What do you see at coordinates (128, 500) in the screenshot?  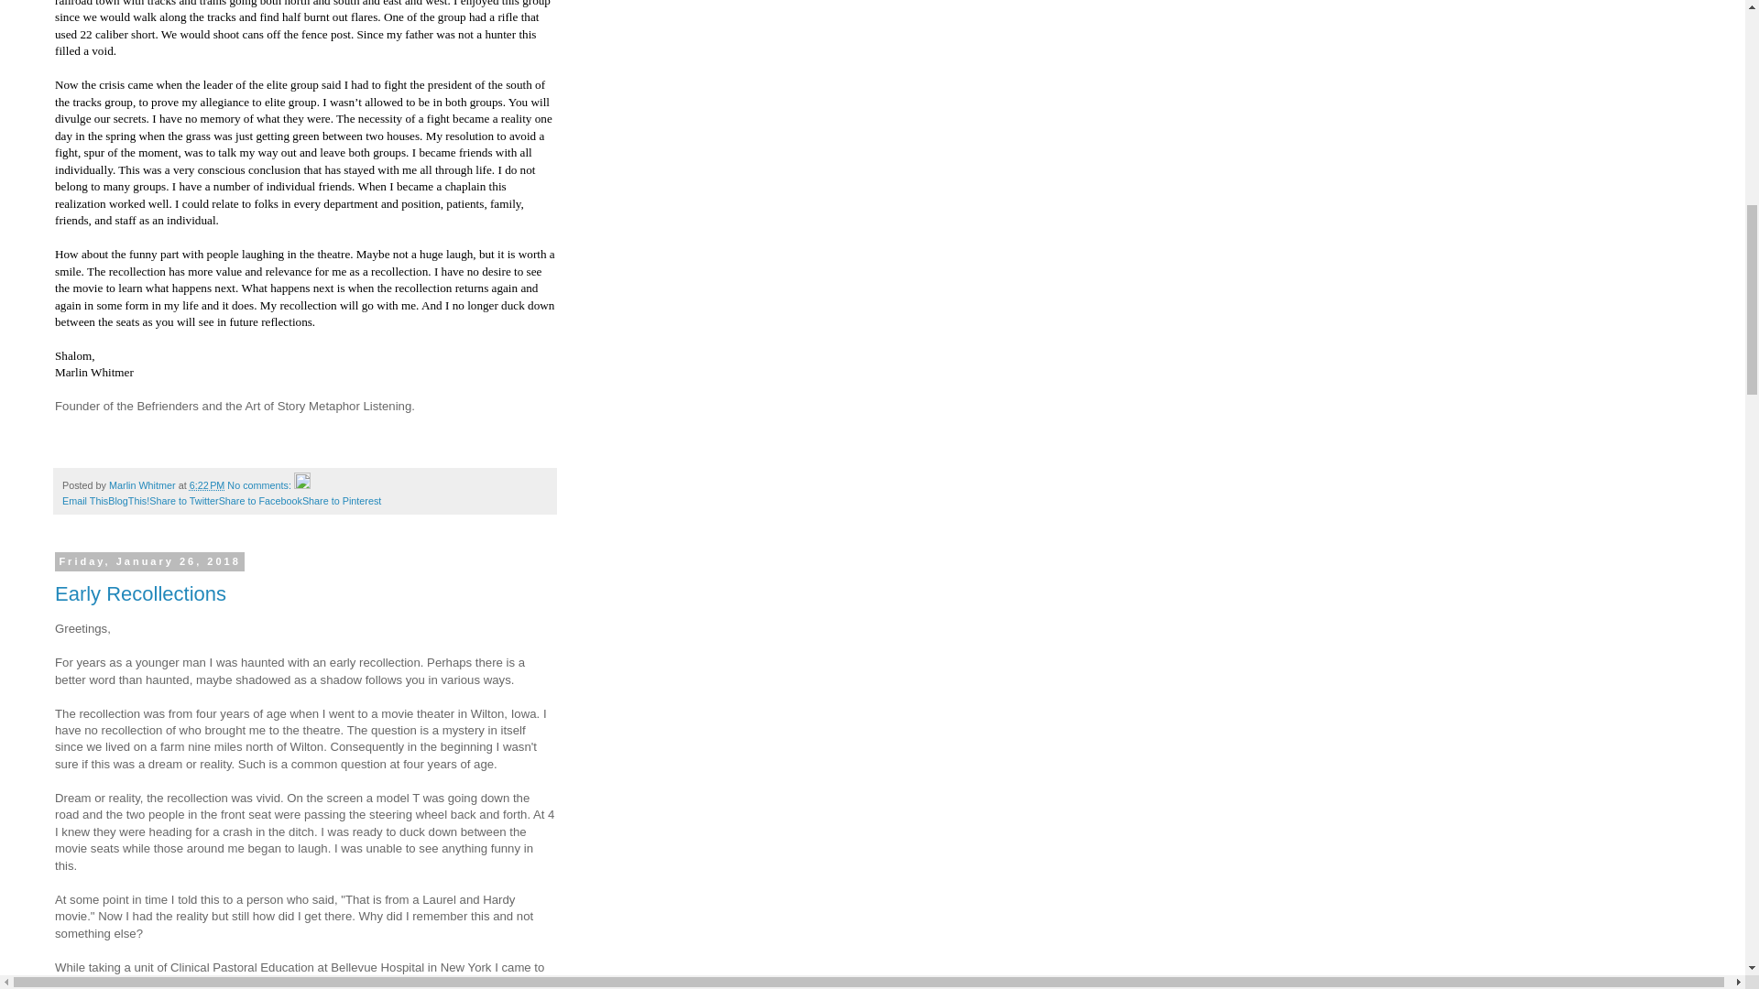 I see `BlogThis!` at bounding box center [128, 500].